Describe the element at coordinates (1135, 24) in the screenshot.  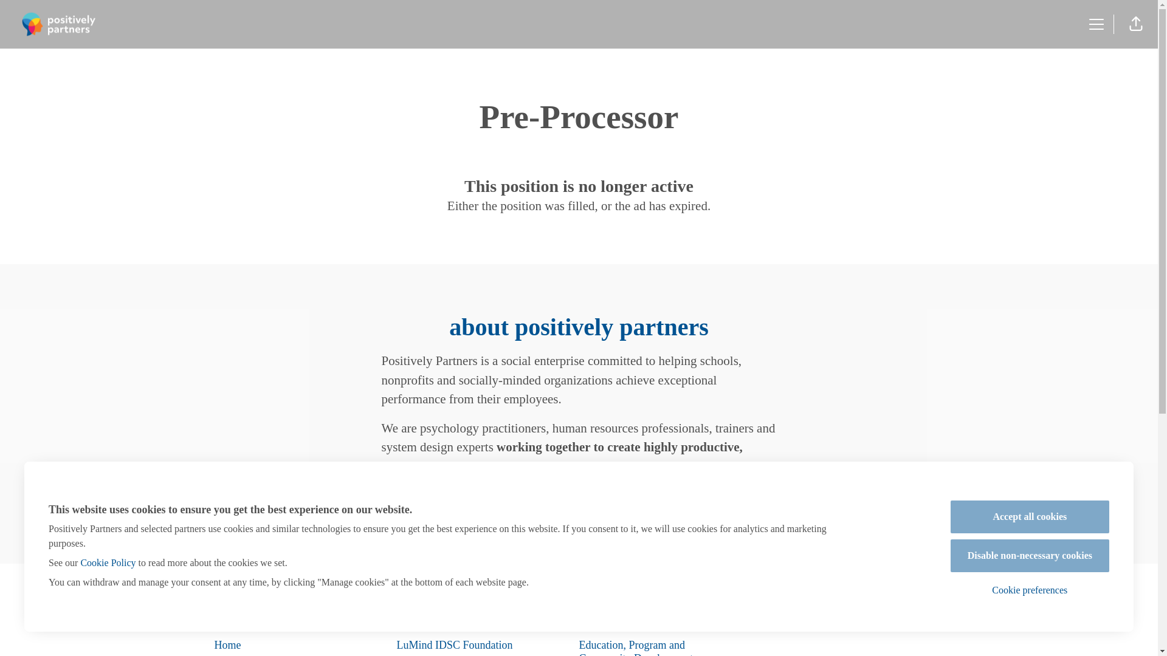
I see `Share page` at that location.